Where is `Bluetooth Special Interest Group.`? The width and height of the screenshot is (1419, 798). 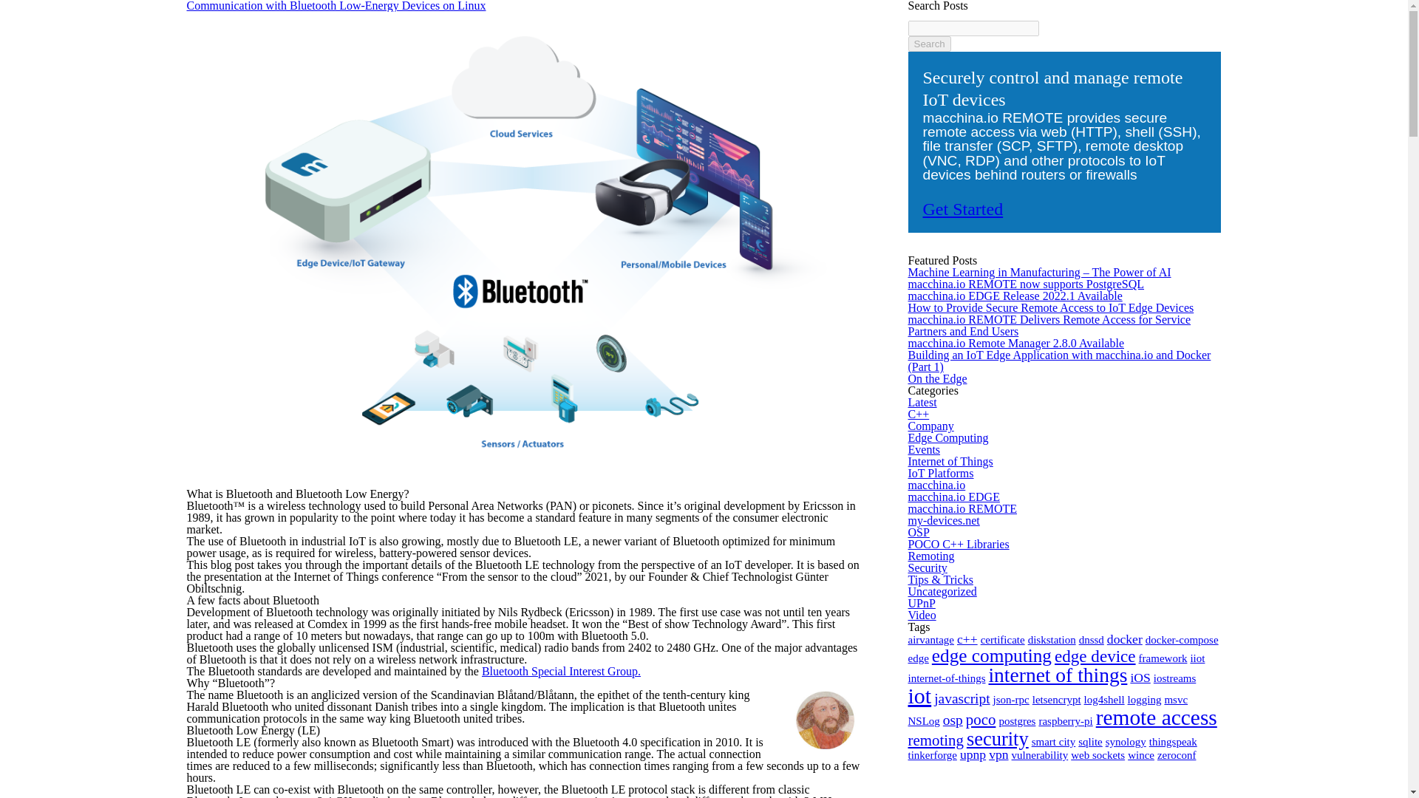
Bluetooth Special Interest Group. is located at coordinates (562, 671).